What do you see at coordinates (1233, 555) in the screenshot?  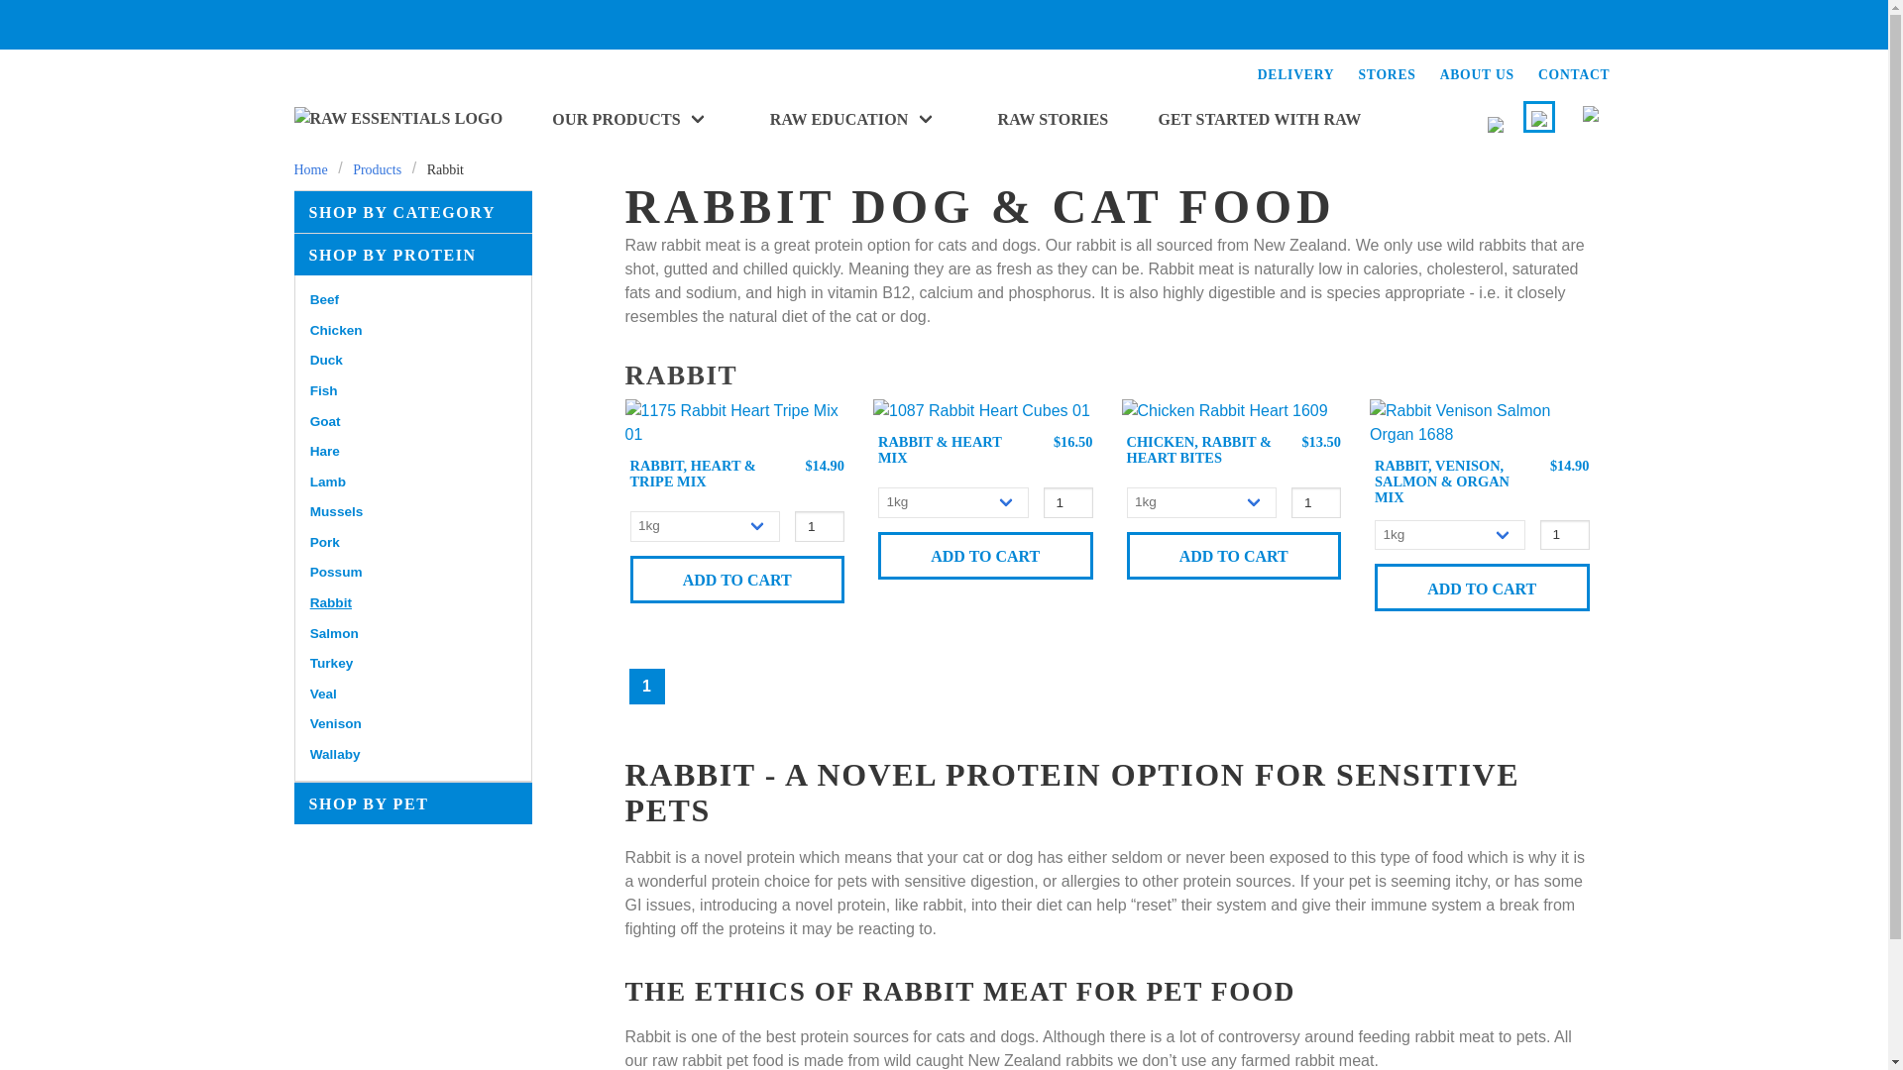 I see `Add to cart` at bounding box center [1233, 555].